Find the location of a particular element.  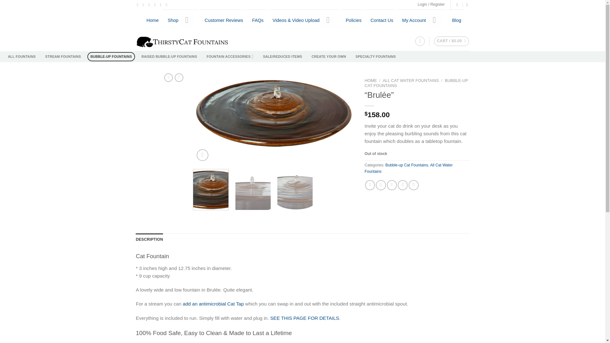

Home is located at coordinates (152, 20).